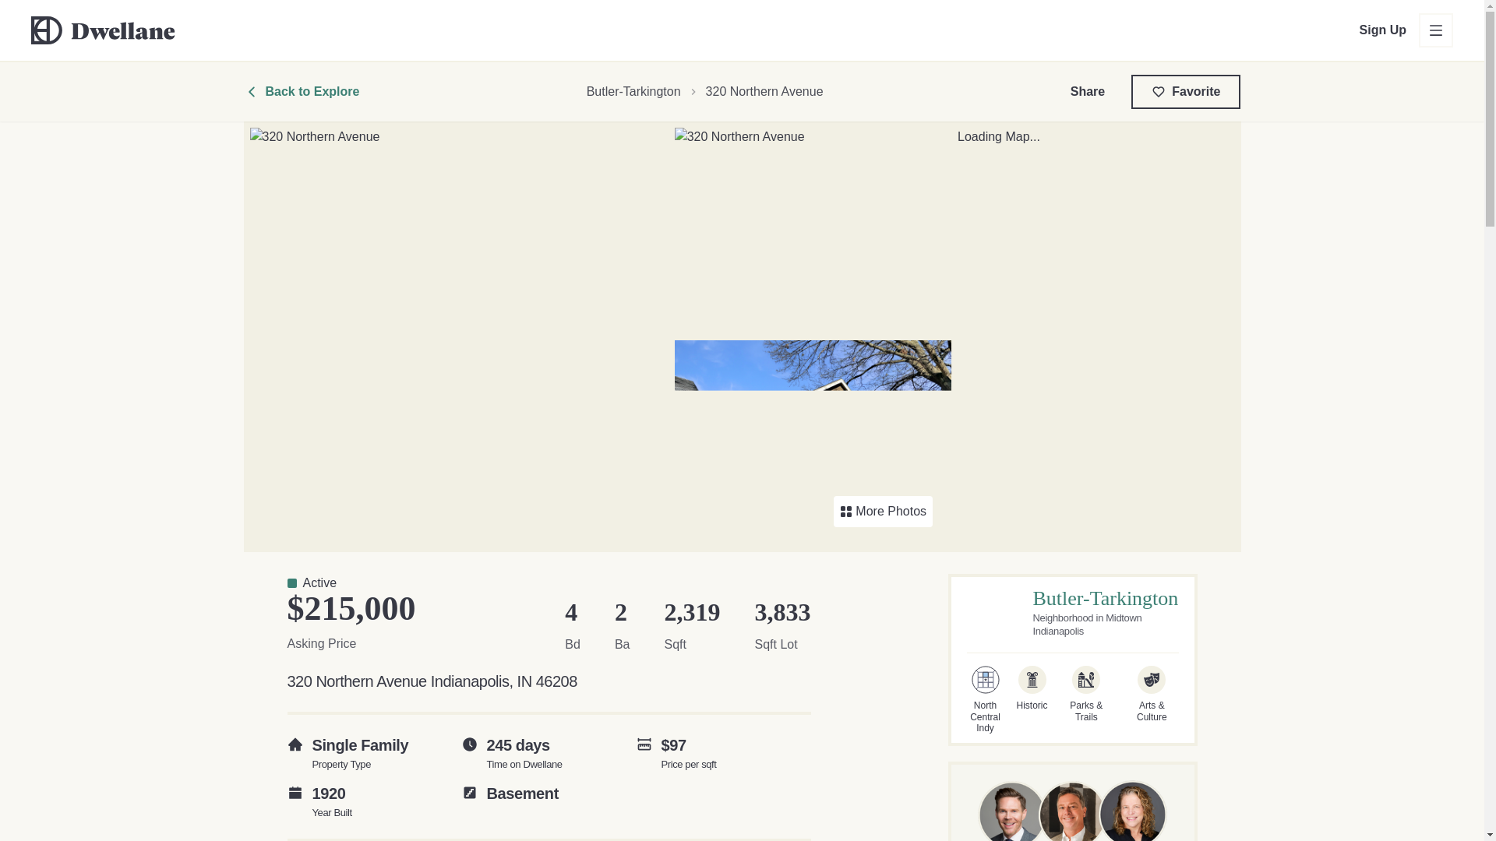 The height and width of the screenshot is (841, 1496). Describe the element at coordinates (1088, 624) in the screenshot. I see `Midtown Indianapolis` at that location.